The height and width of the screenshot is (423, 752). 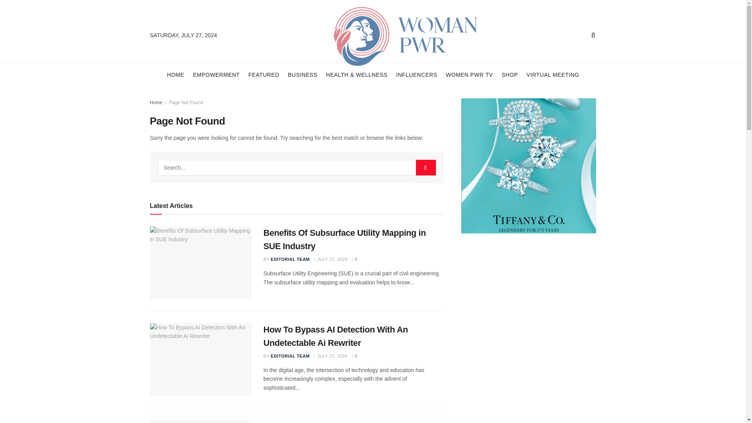 What do you see at coordinates (290, 259) in the screenshot?
I see `EDITORIAL TEAM` at bounding box center [290, 259].